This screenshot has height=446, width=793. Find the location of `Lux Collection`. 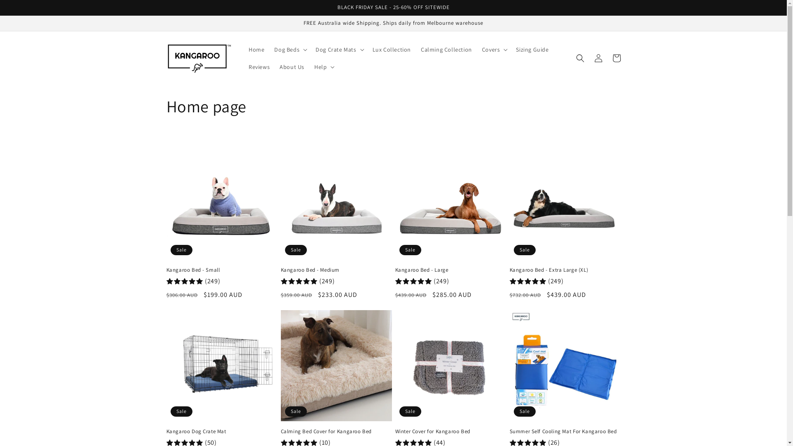

Lux Collection is located at coordinates (392, 50).